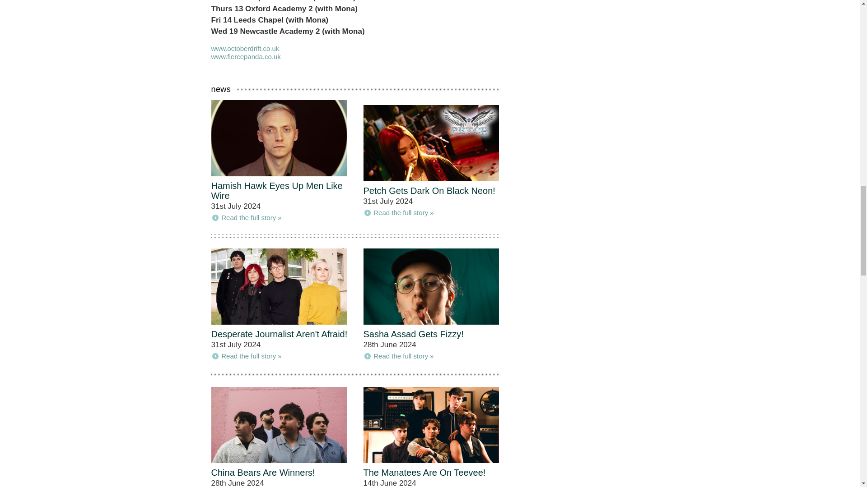 This screenshot has width=867, height=487. What do you see at coordinates (424, 473) in the screenshot?
I see `The Manatees Are On Teevee!` at bounding box center [424, 473].